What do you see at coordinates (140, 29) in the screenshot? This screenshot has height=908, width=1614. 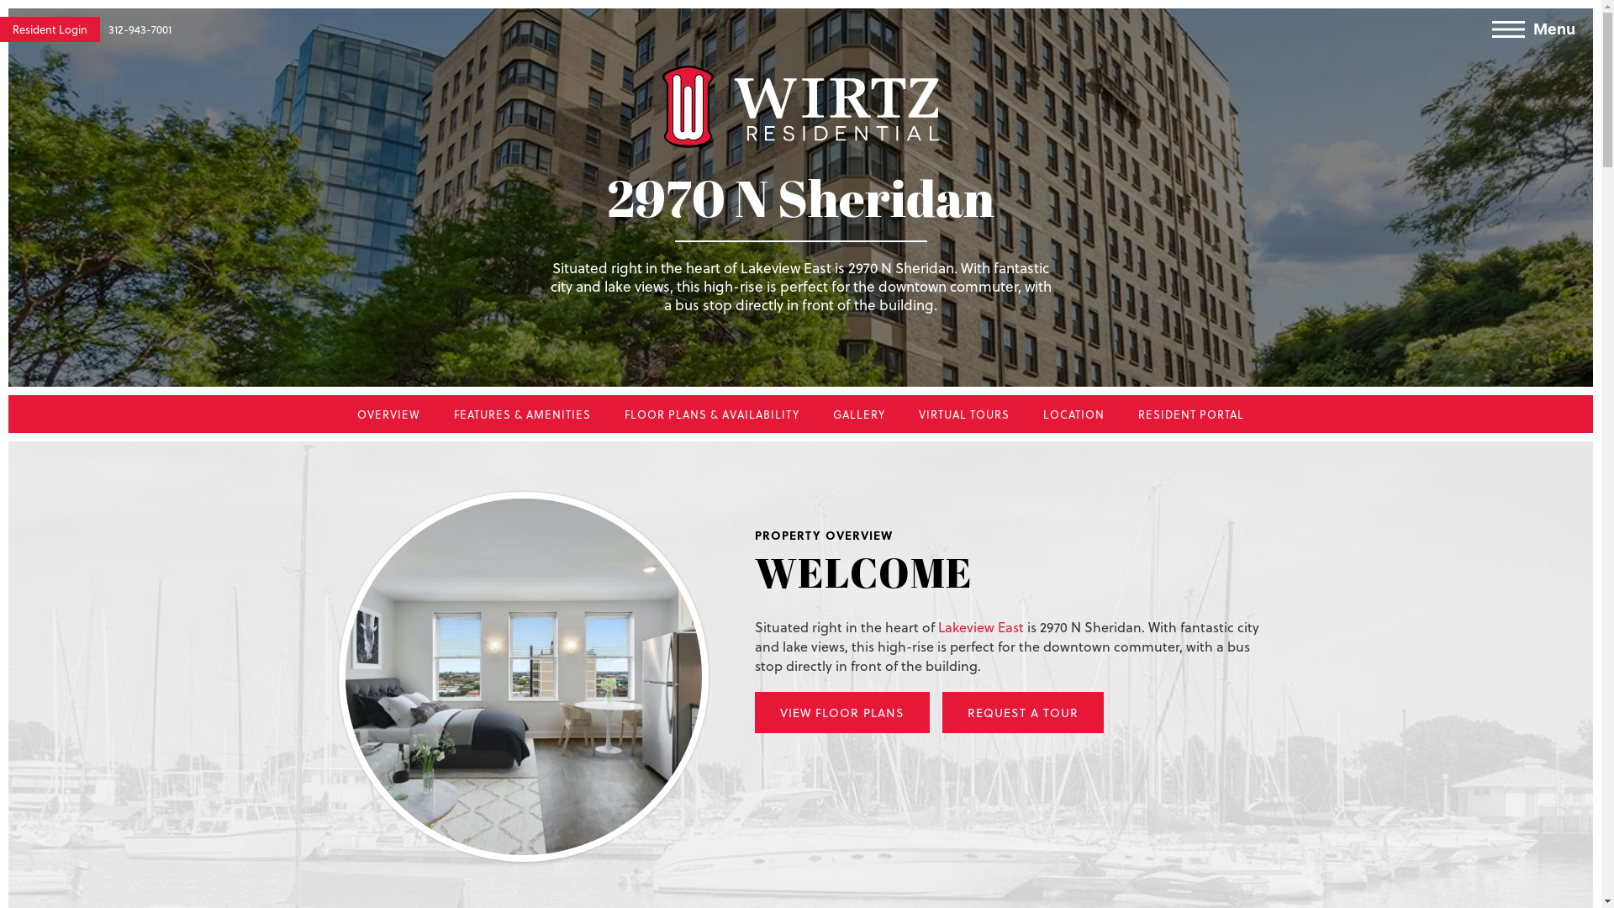 I see `312-943-7001` at bounding box center [140, 29].